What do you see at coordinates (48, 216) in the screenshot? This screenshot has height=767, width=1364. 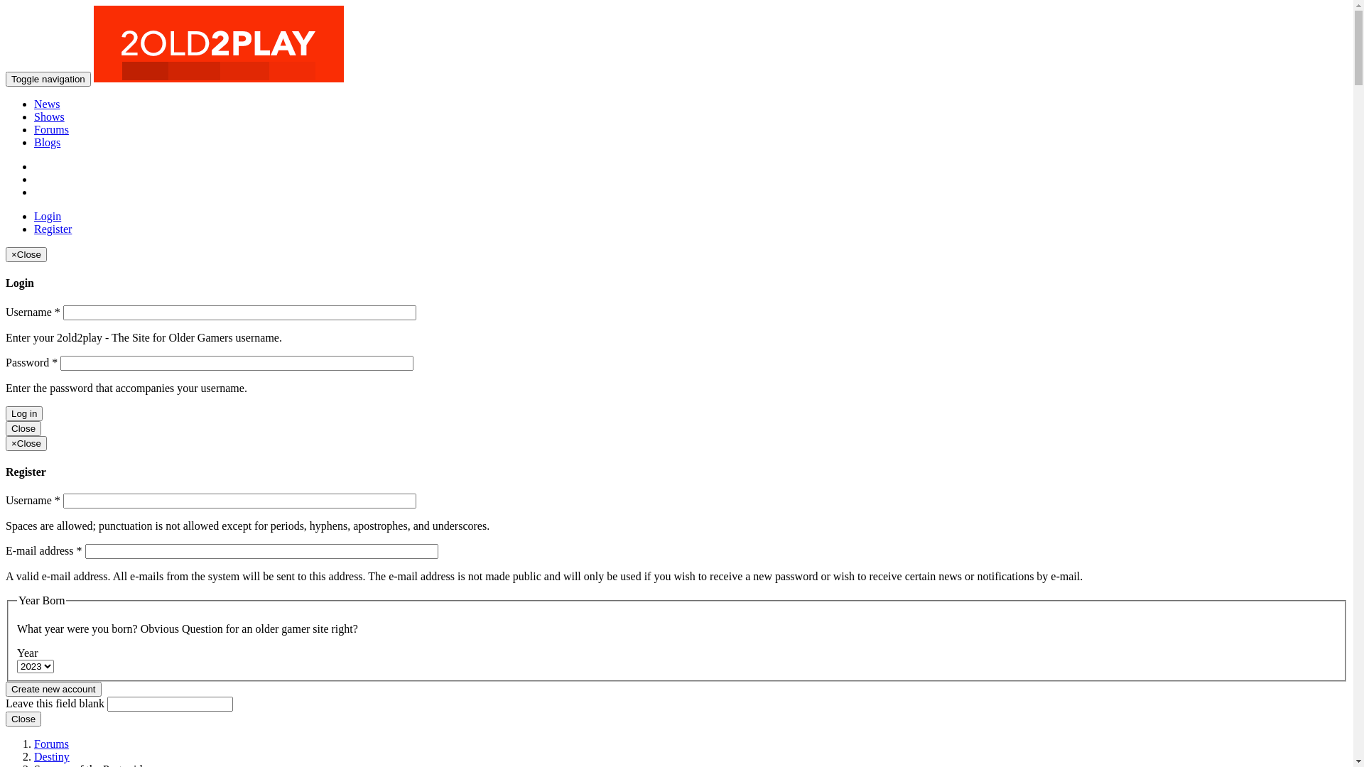 I see `Login` at bounding box center [48, 216].